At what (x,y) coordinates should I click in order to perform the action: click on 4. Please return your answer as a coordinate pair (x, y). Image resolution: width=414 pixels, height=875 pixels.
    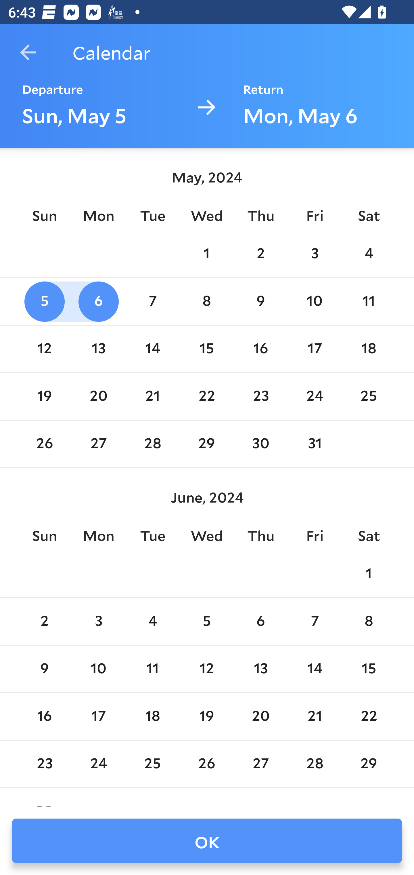
    Looking at the image, I should click on (152, 622).